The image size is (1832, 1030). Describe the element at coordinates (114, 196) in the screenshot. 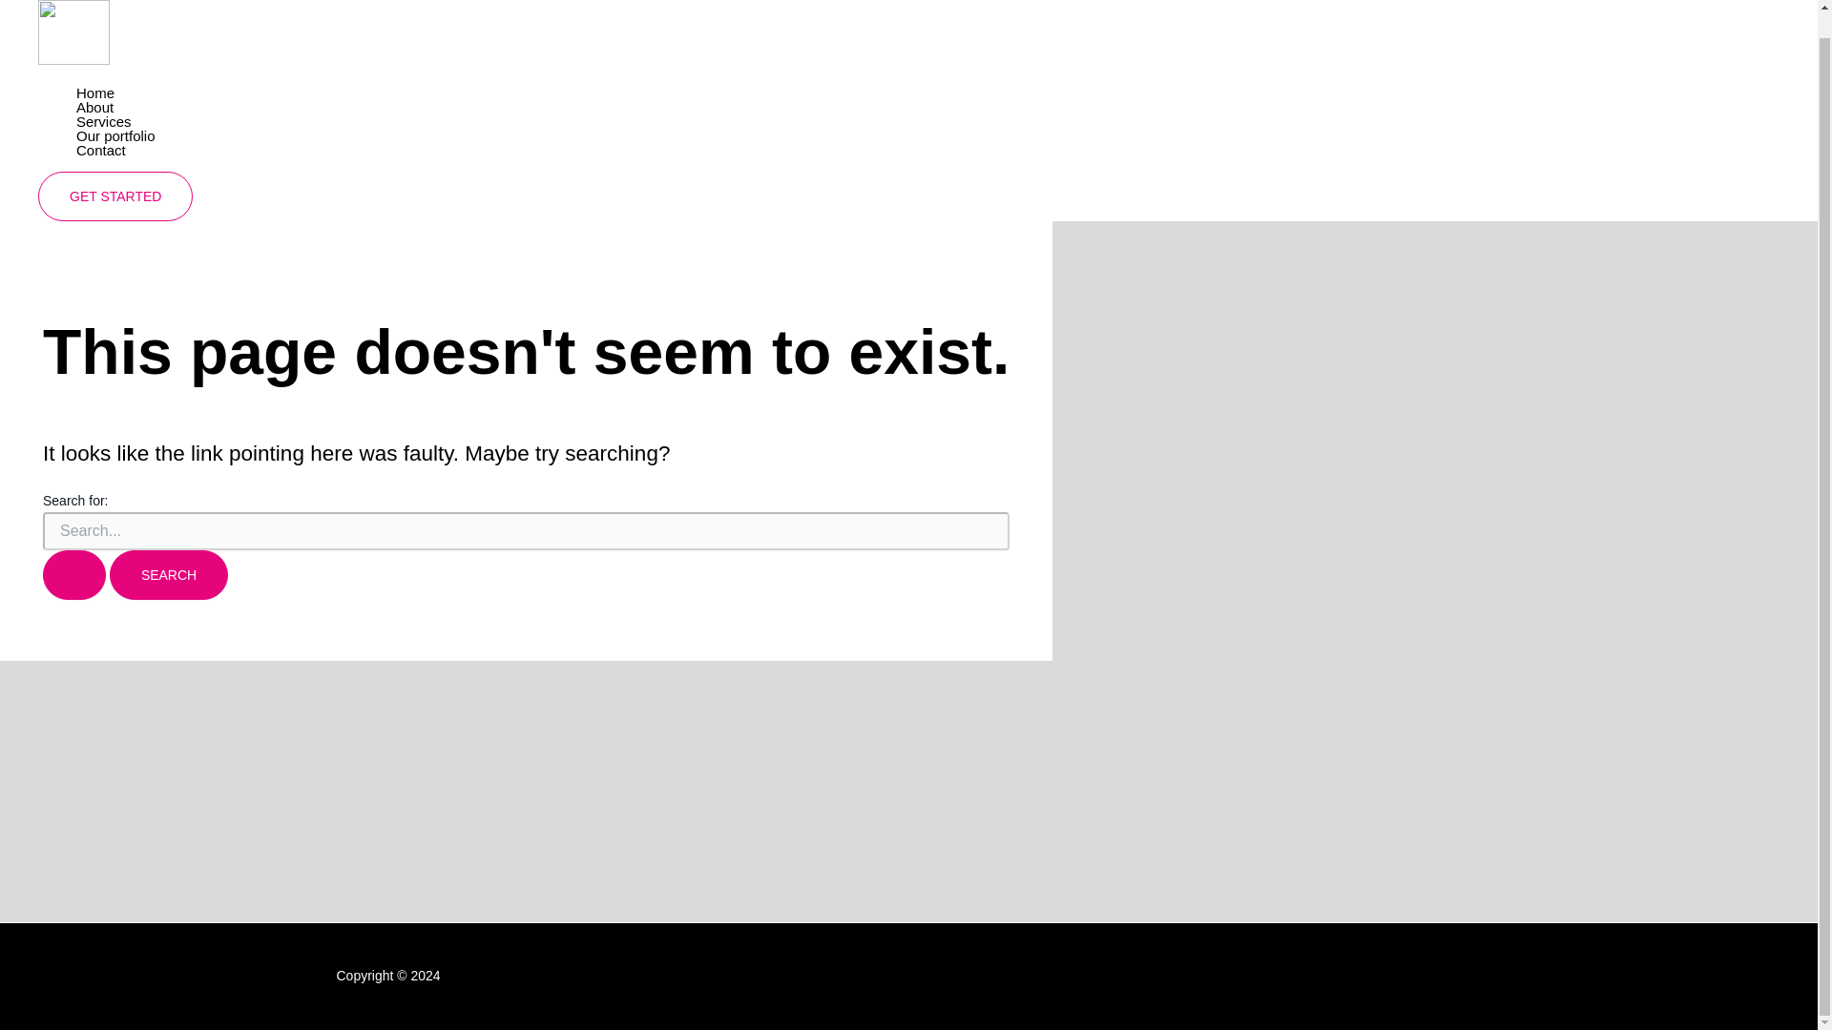

I see `GET STARTED` at that location.